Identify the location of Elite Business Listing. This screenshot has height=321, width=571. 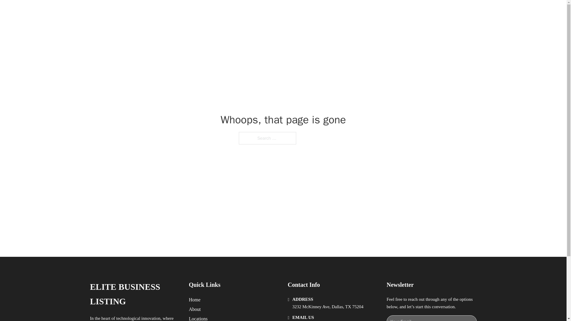
(163, 11).